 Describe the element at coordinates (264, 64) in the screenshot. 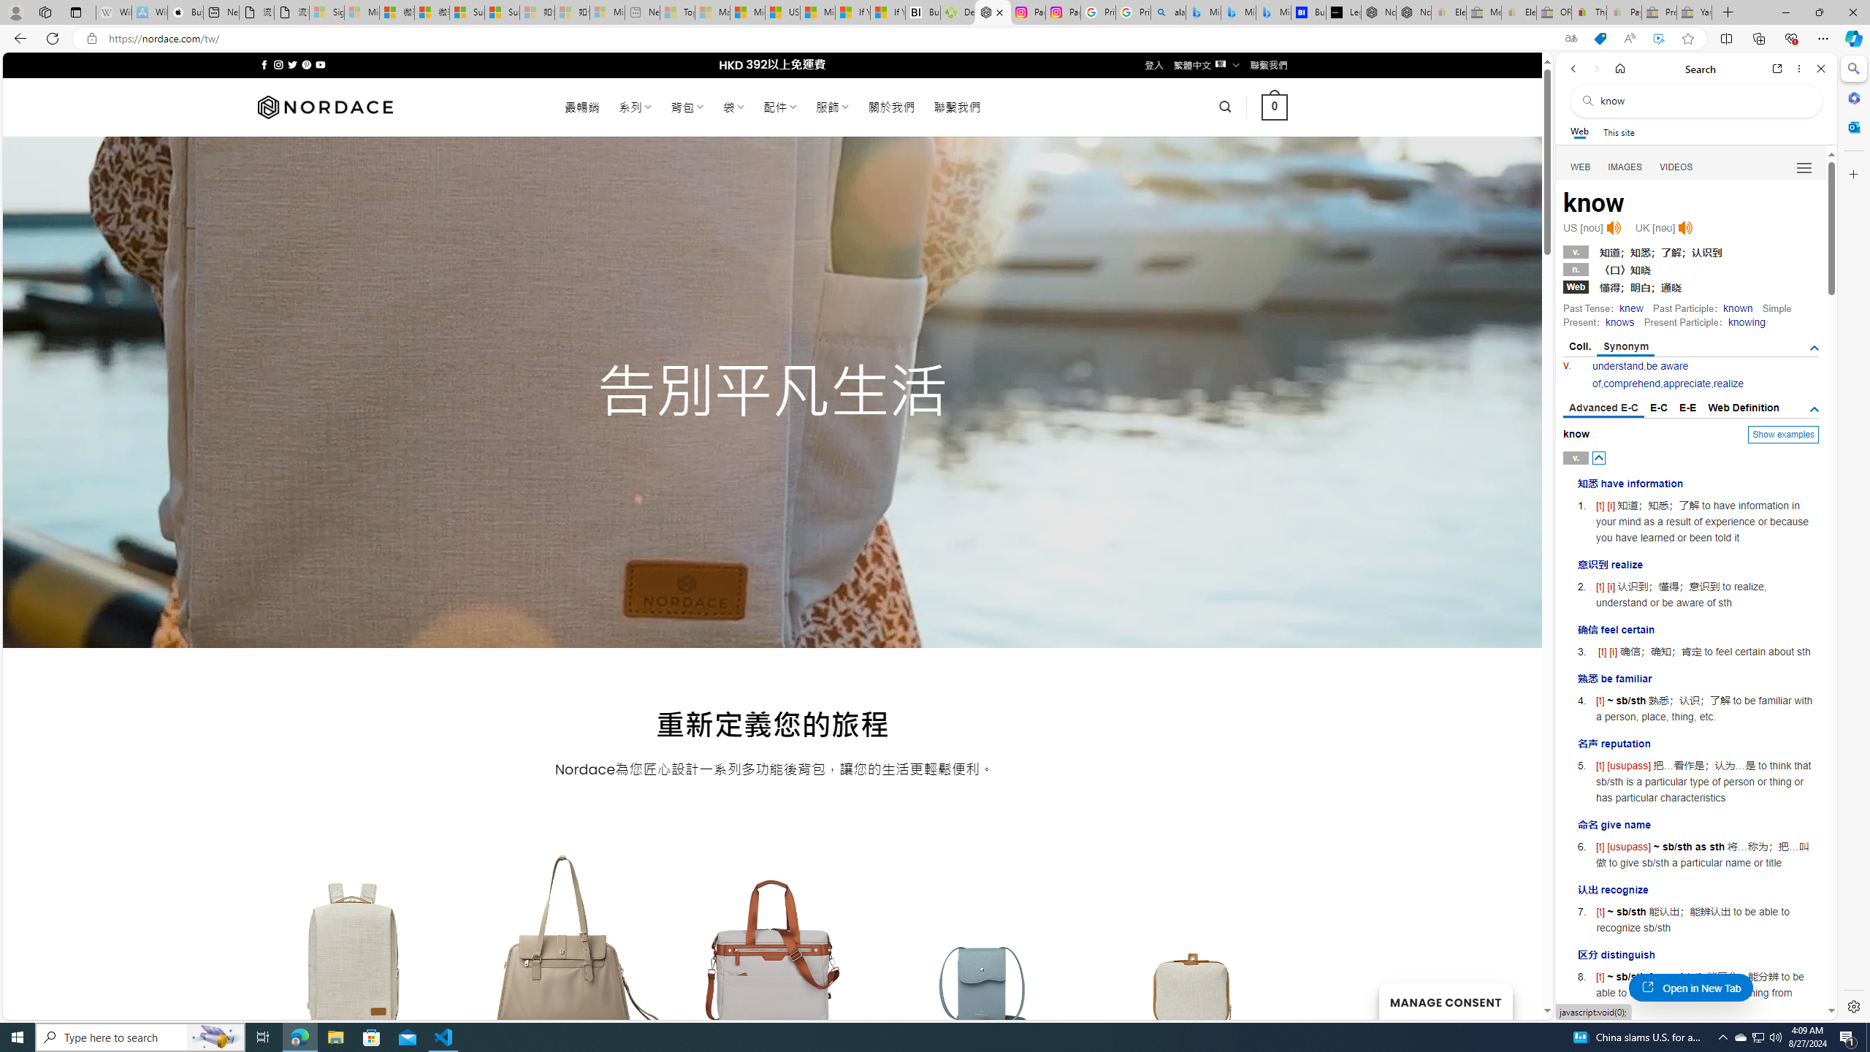

I see `Follow on Facebook` at that location.